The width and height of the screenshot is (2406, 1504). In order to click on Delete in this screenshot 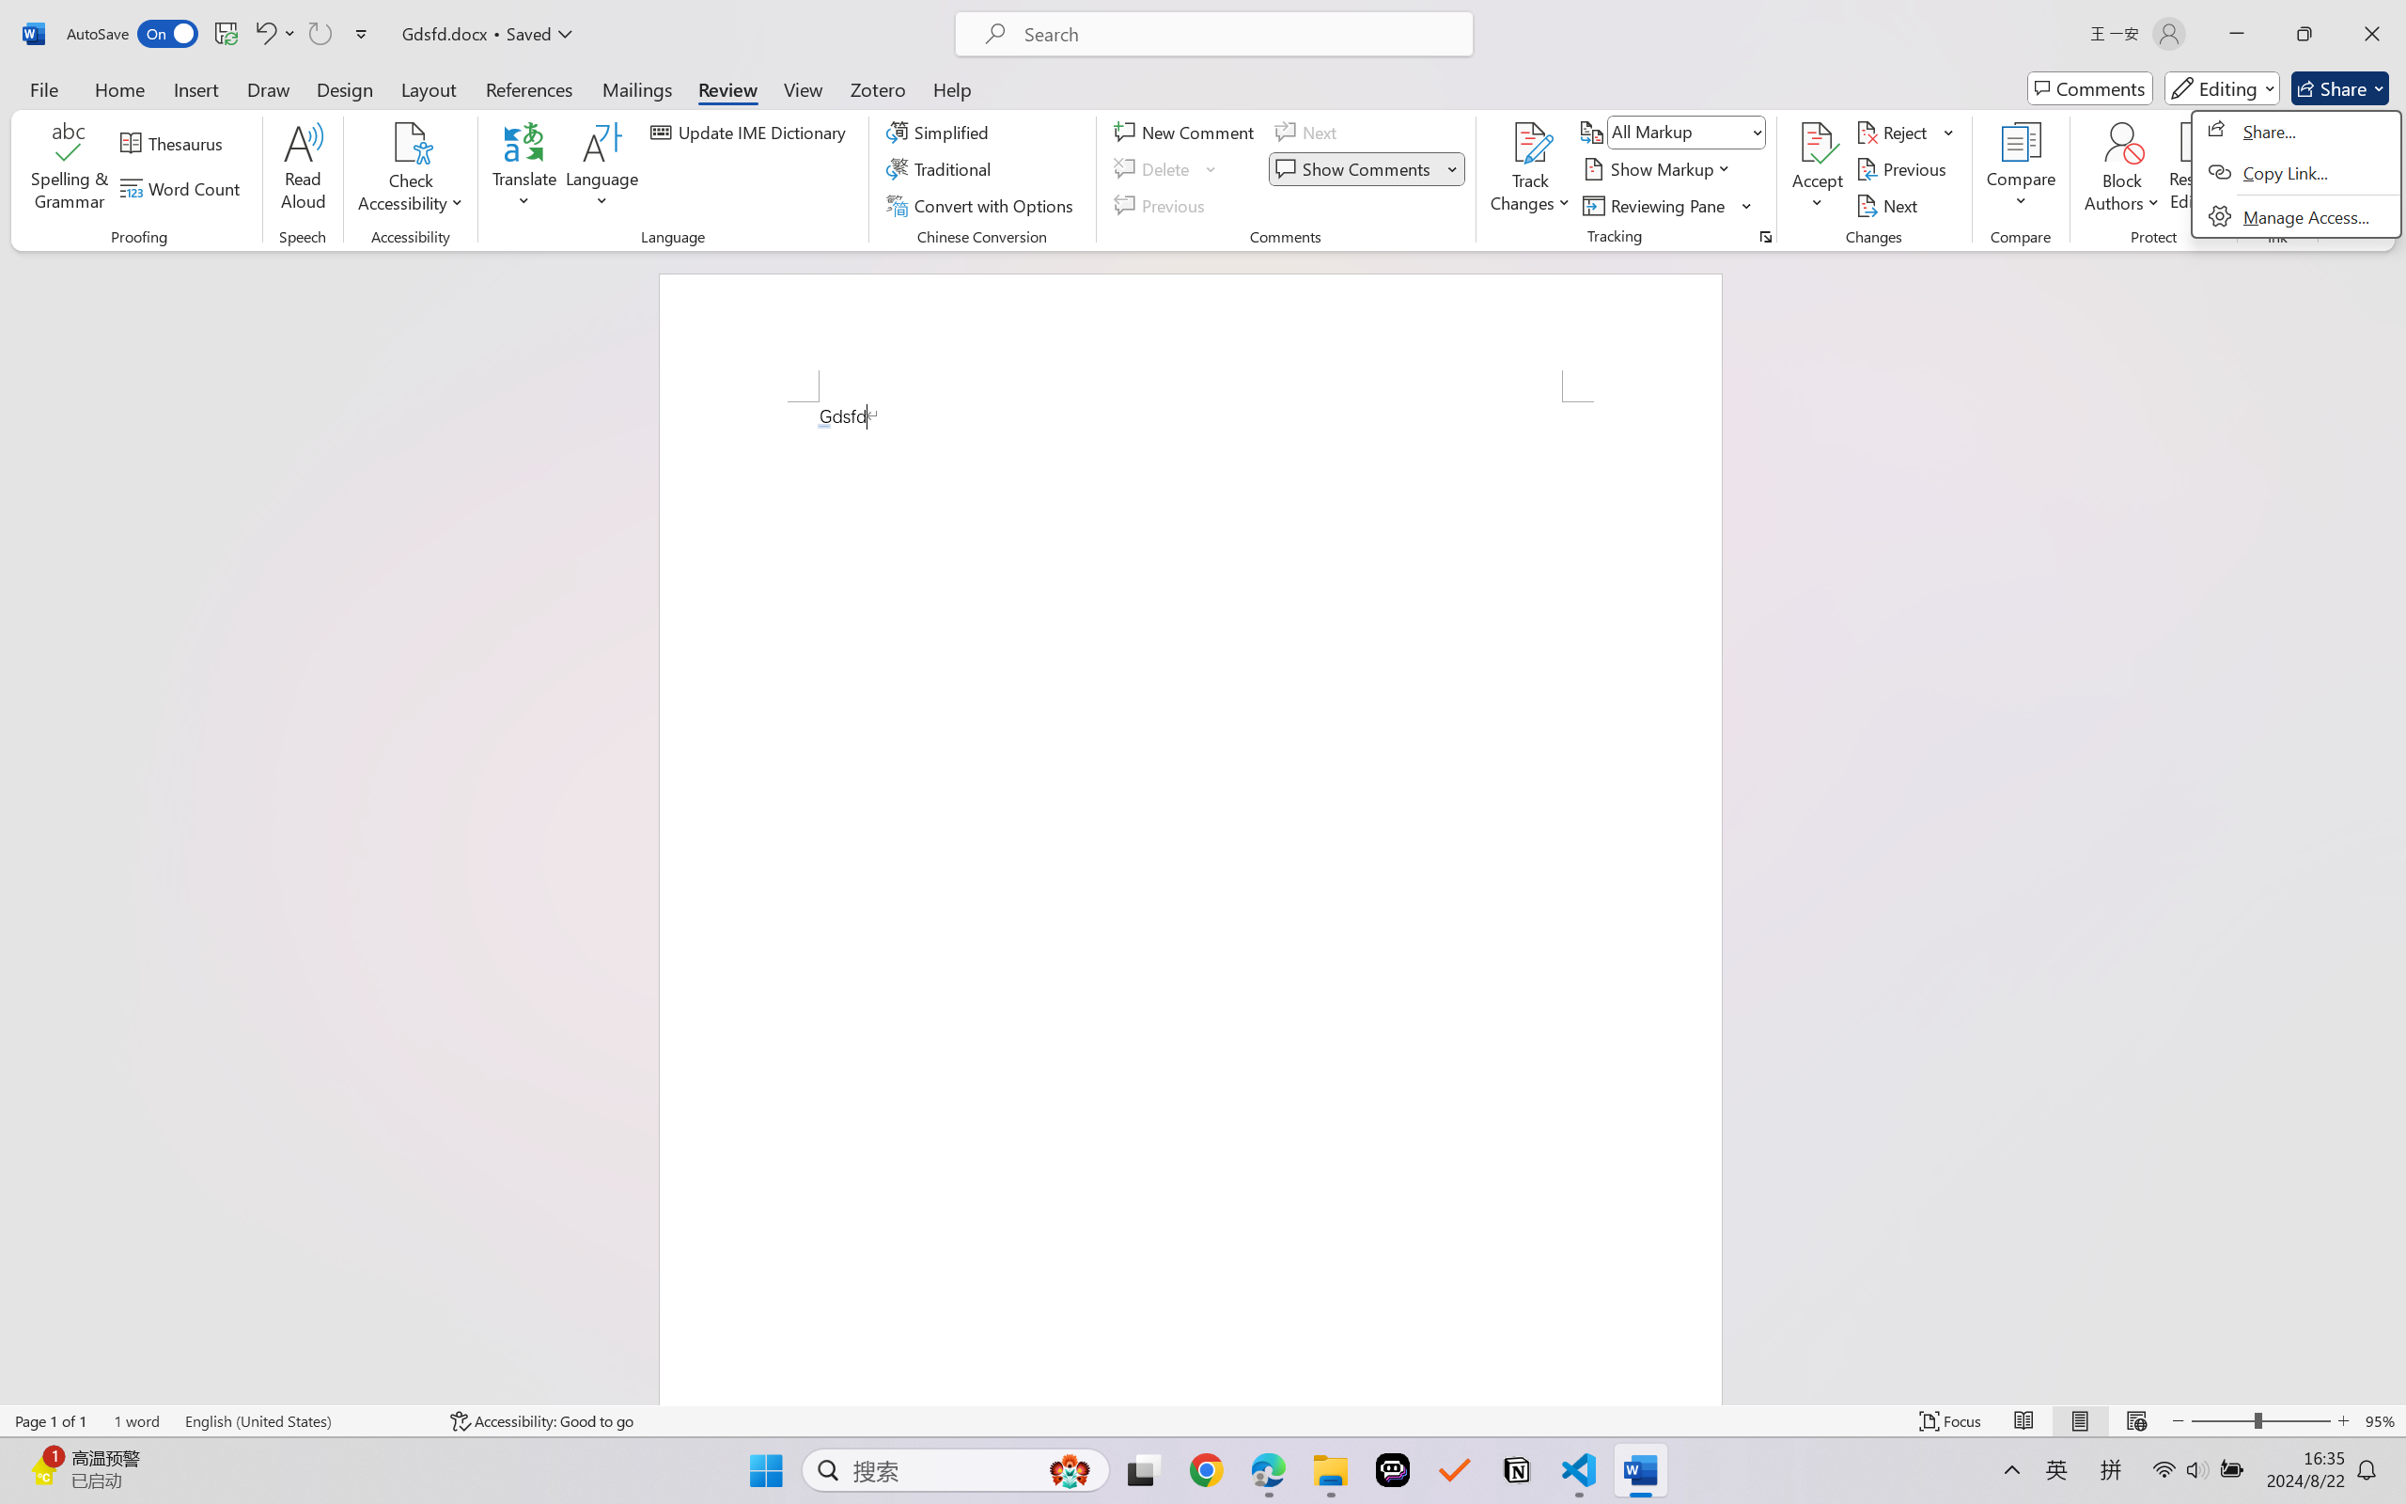, I will do `click(1154, 169)`.